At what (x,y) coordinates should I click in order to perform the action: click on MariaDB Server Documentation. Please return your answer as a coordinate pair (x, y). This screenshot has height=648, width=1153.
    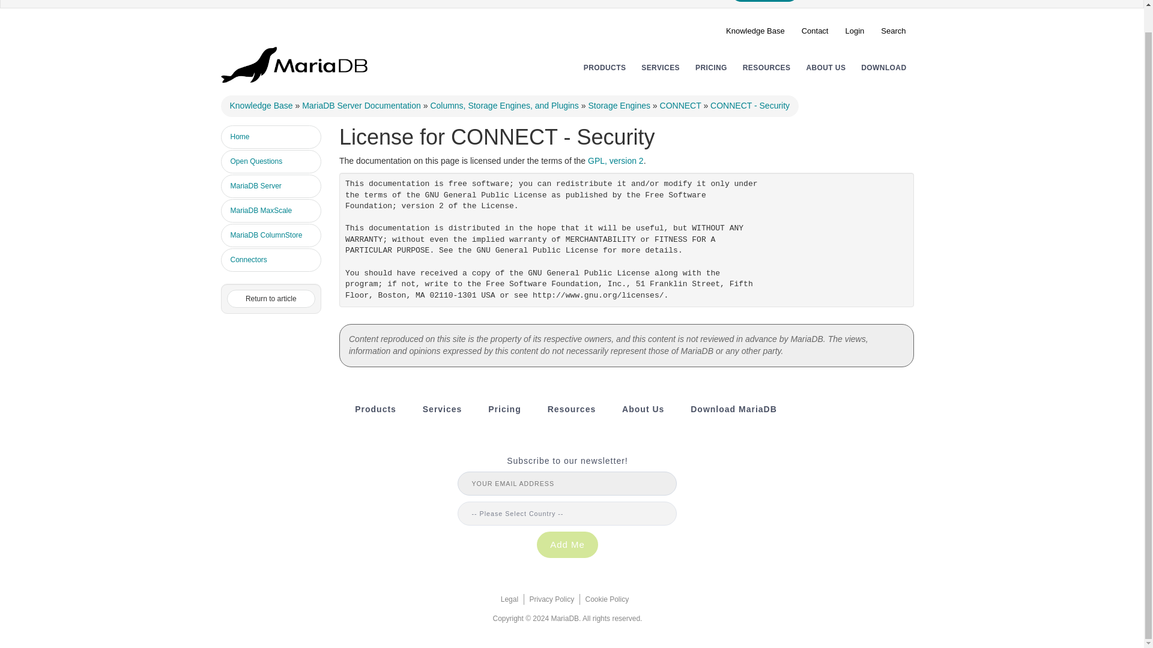
    Looking at the image, I should click on (362, 106).